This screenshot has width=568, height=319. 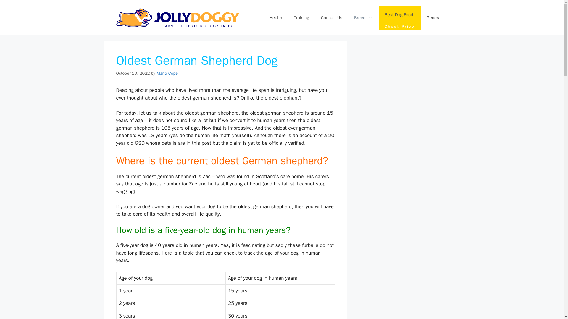 What do you see at coordinates (331, 18) in the screenshot?
I see `Contact Us` at bounding box center [331, 18].